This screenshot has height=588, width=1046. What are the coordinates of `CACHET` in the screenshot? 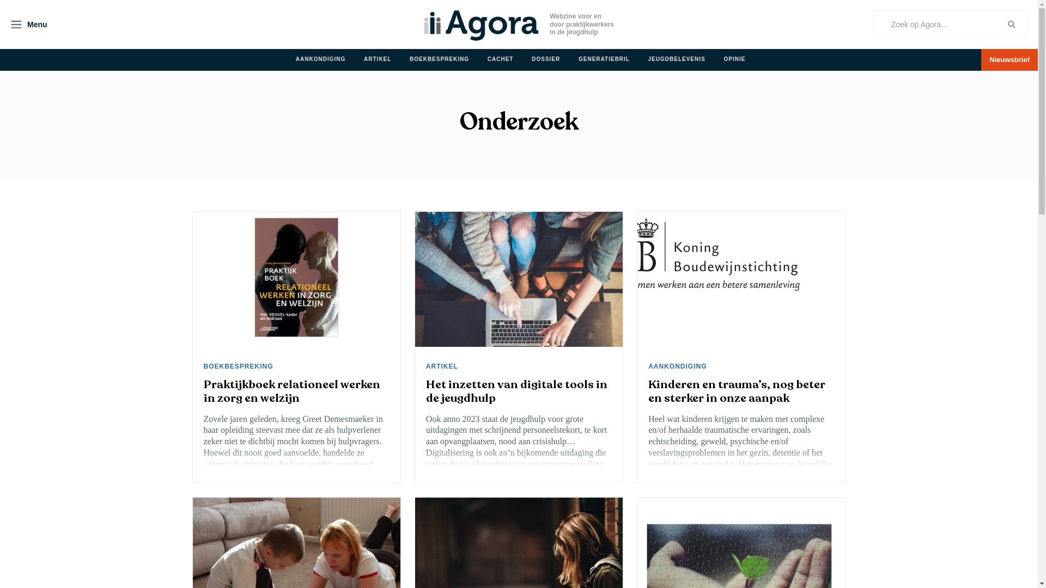 It's located at (501, 60).